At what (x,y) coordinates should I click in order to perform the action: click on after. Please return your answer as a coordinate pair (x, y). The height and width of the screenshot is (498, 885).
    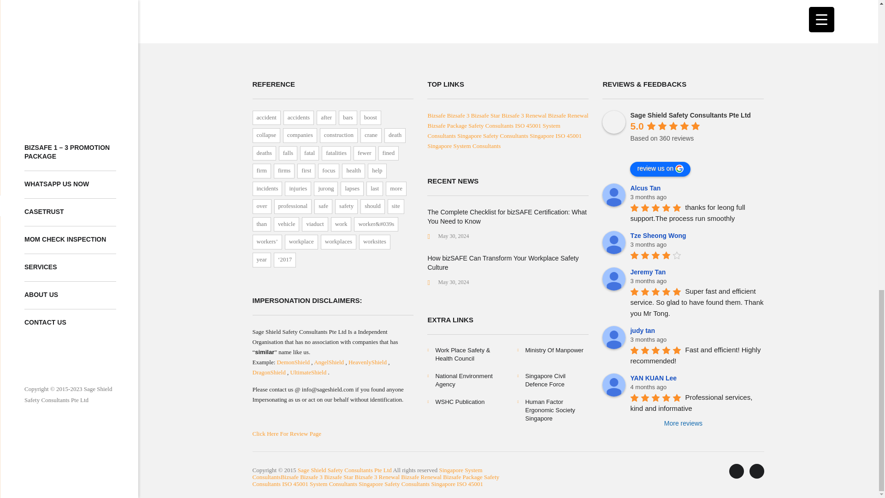
    Looking at the image, I should click on (326, 118).